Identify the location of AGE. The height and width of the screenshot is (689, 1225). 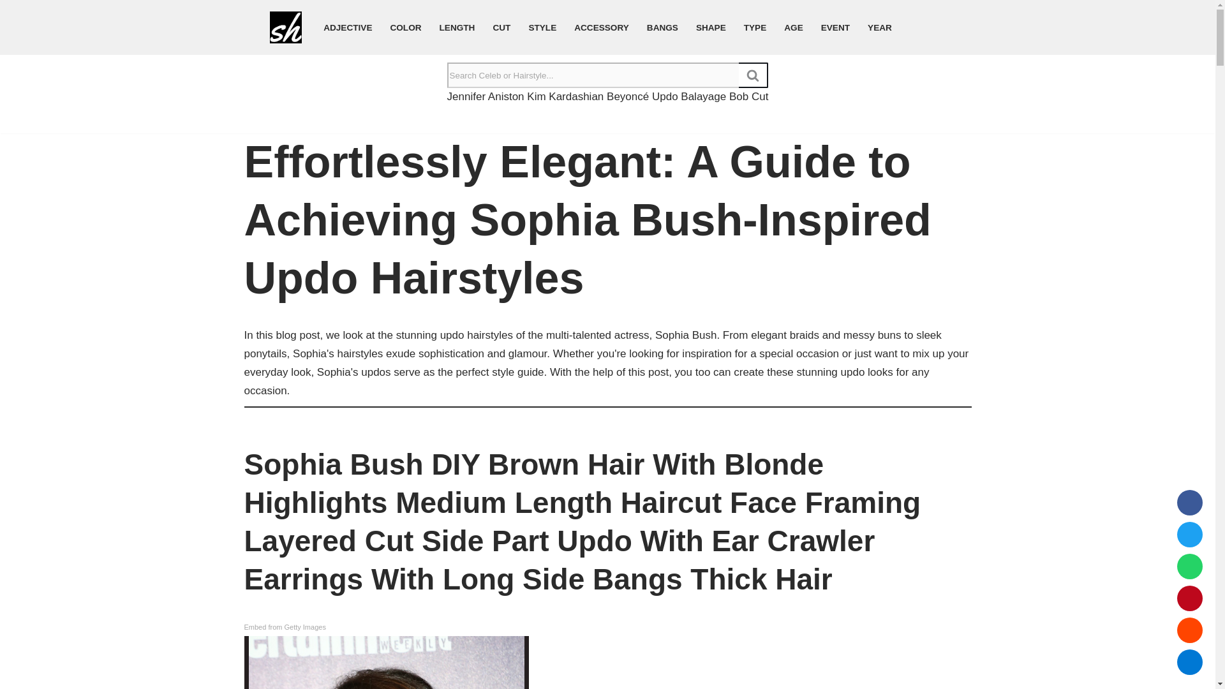
(792, 27).